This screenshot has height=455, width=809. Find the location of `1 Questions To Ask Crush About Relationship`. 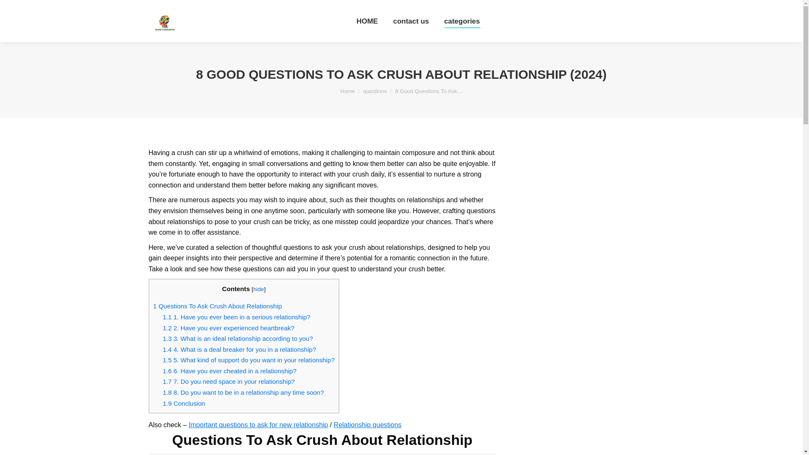

1 Questions To Ask Crush About Relationship is located at coordinates (217, 306).